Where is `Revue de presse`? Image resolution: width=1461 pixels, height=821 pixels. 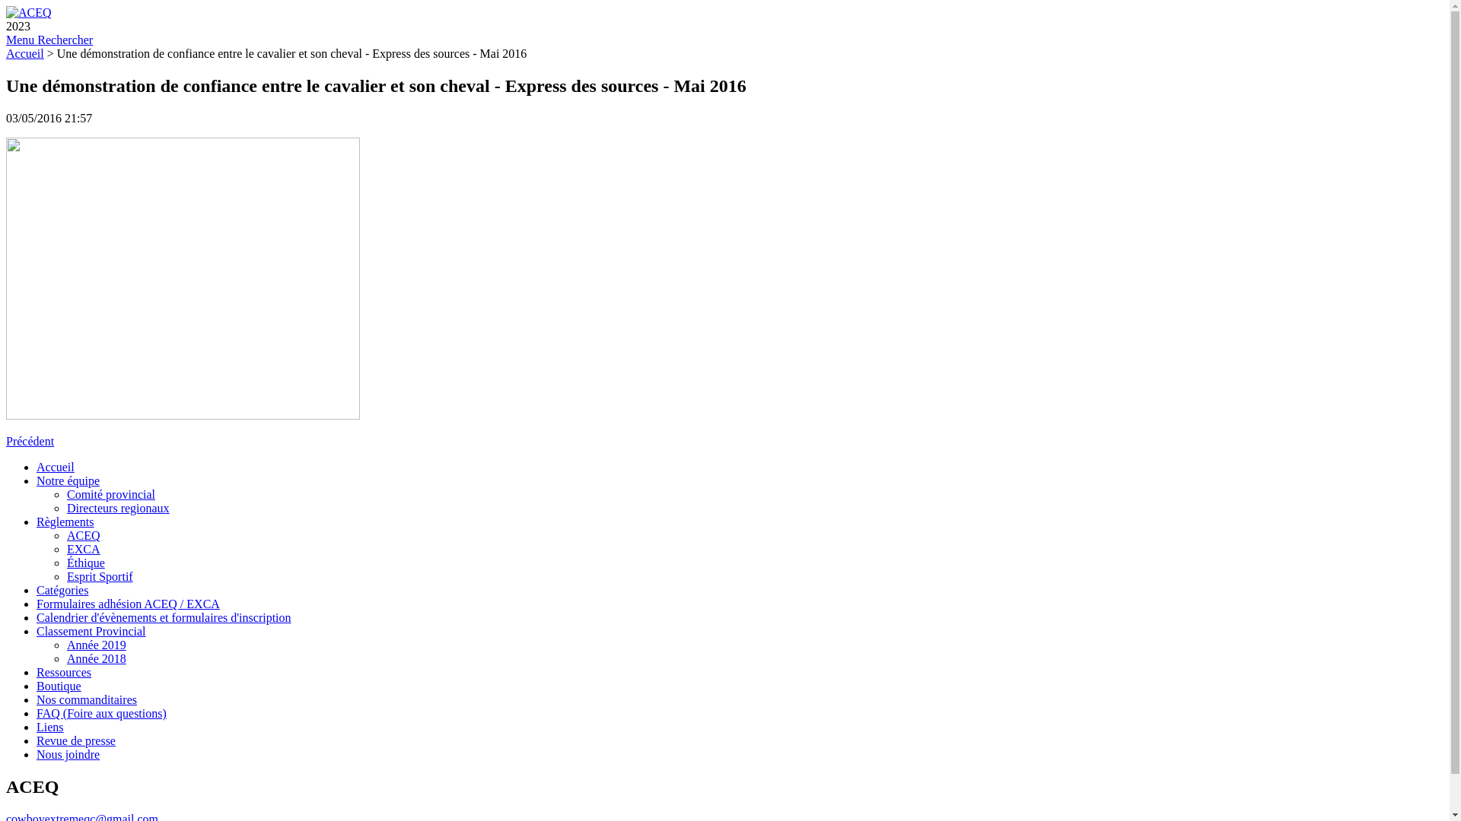 Revue de presse is located at coordinates (76, 740).